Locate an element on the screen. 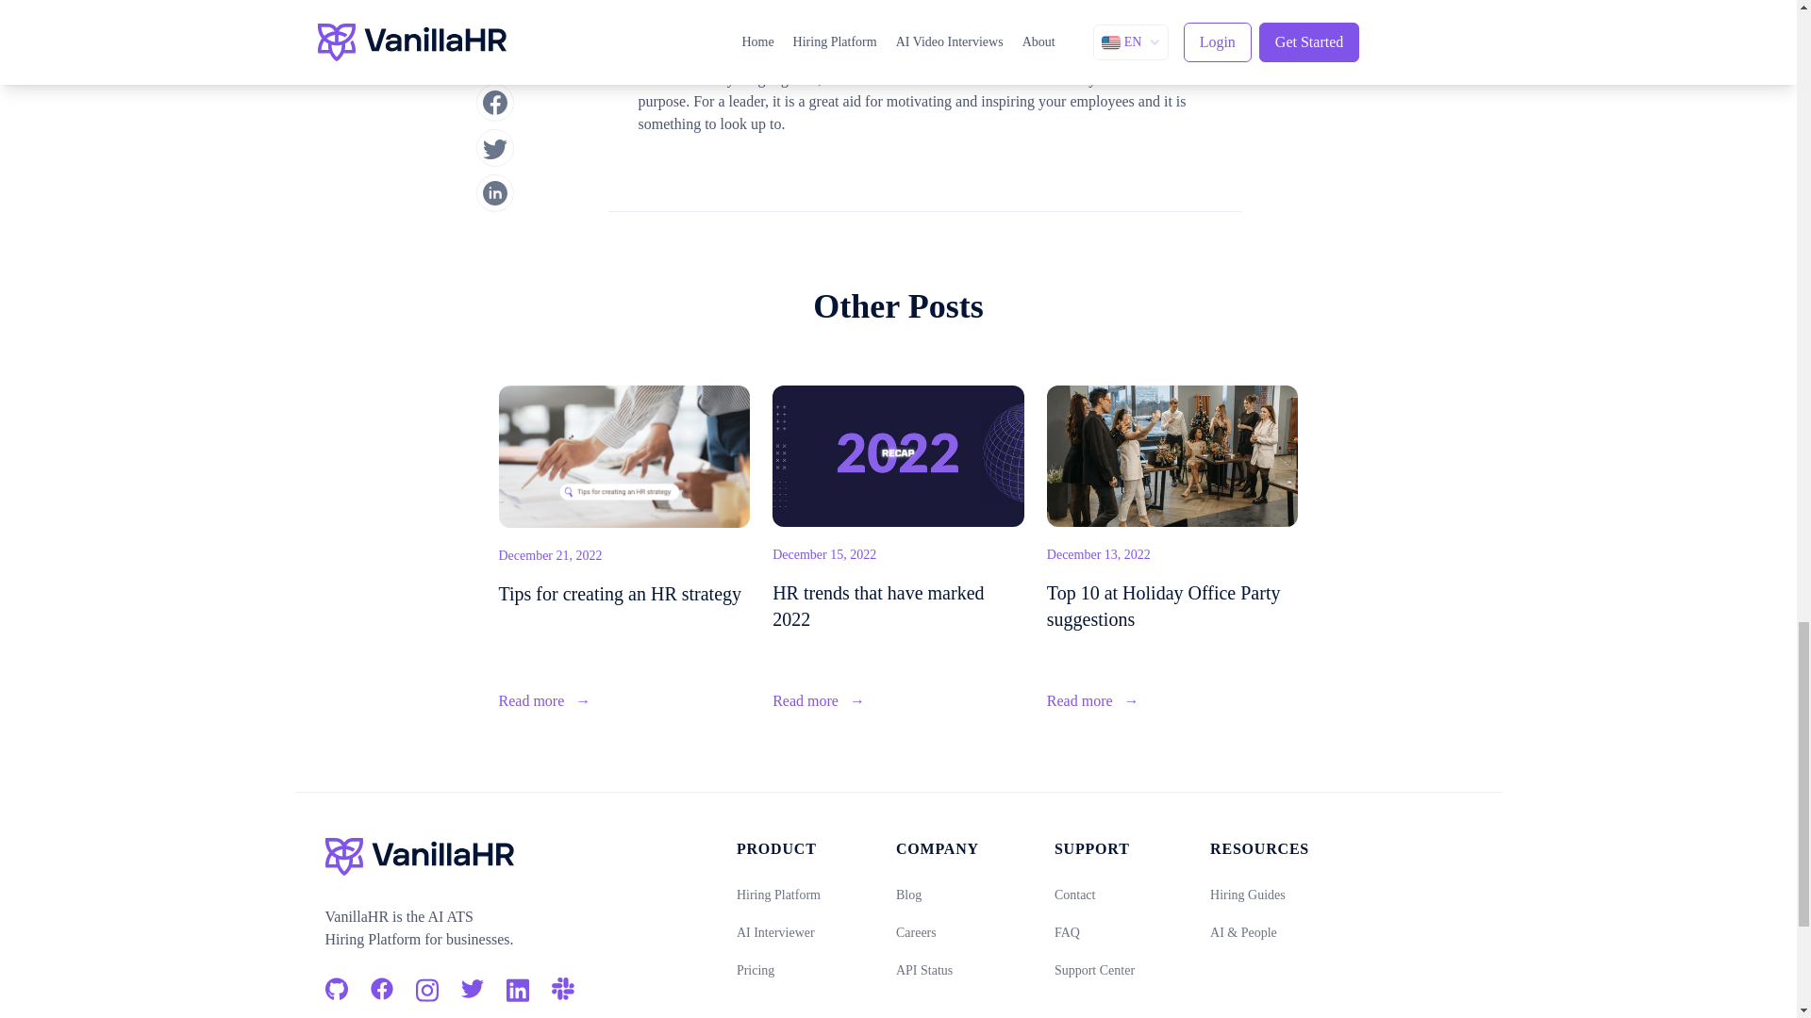 The image size is (1811, 1018). Support Center is located at coordinates (1094, 969).